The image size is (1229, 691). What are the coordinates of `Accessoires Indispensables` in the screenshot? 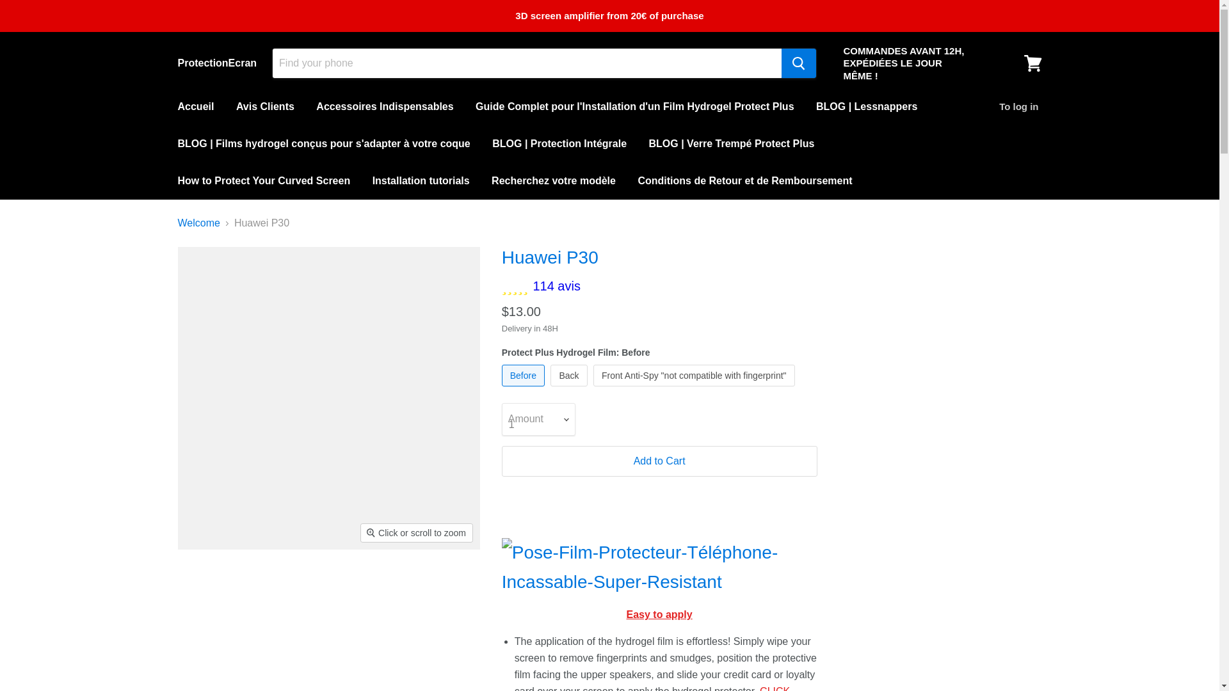 It's located at (384, 106).